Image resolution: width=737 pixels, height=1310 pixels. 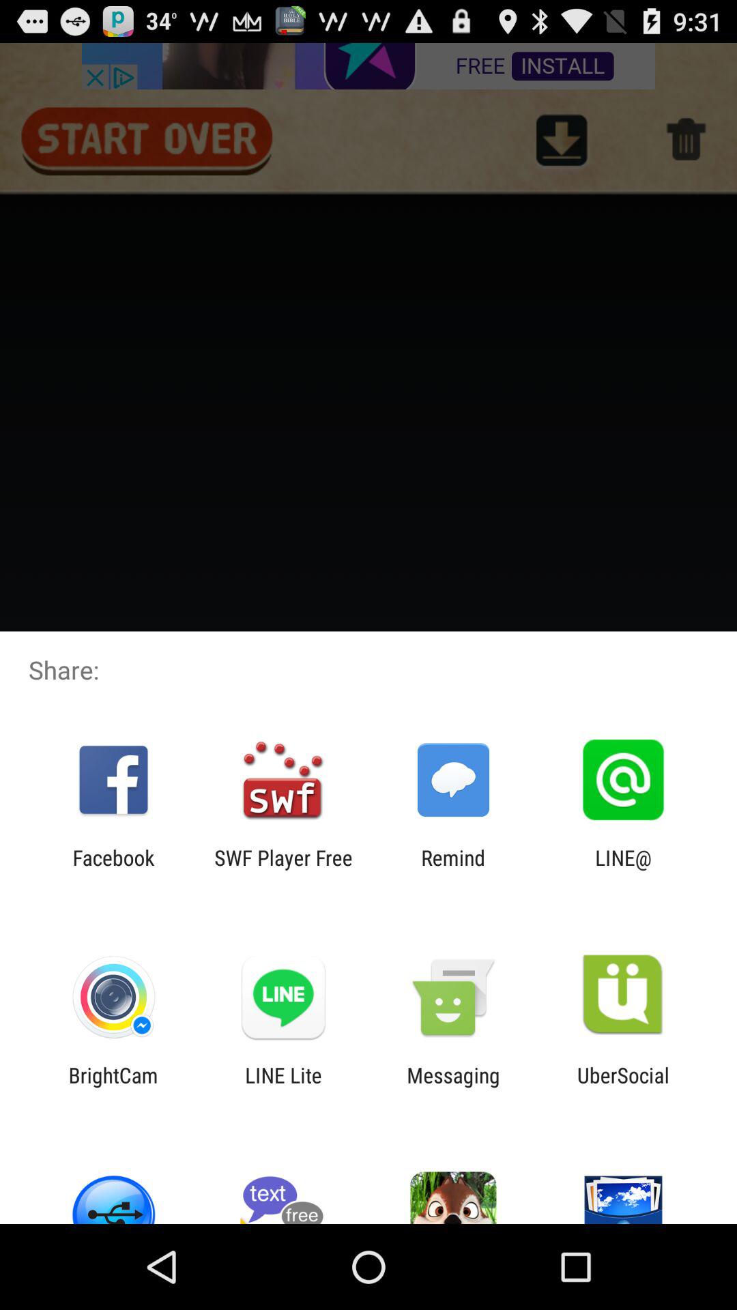 I want to click on press app to the left of messaging item, so click(x=283, y=1087).